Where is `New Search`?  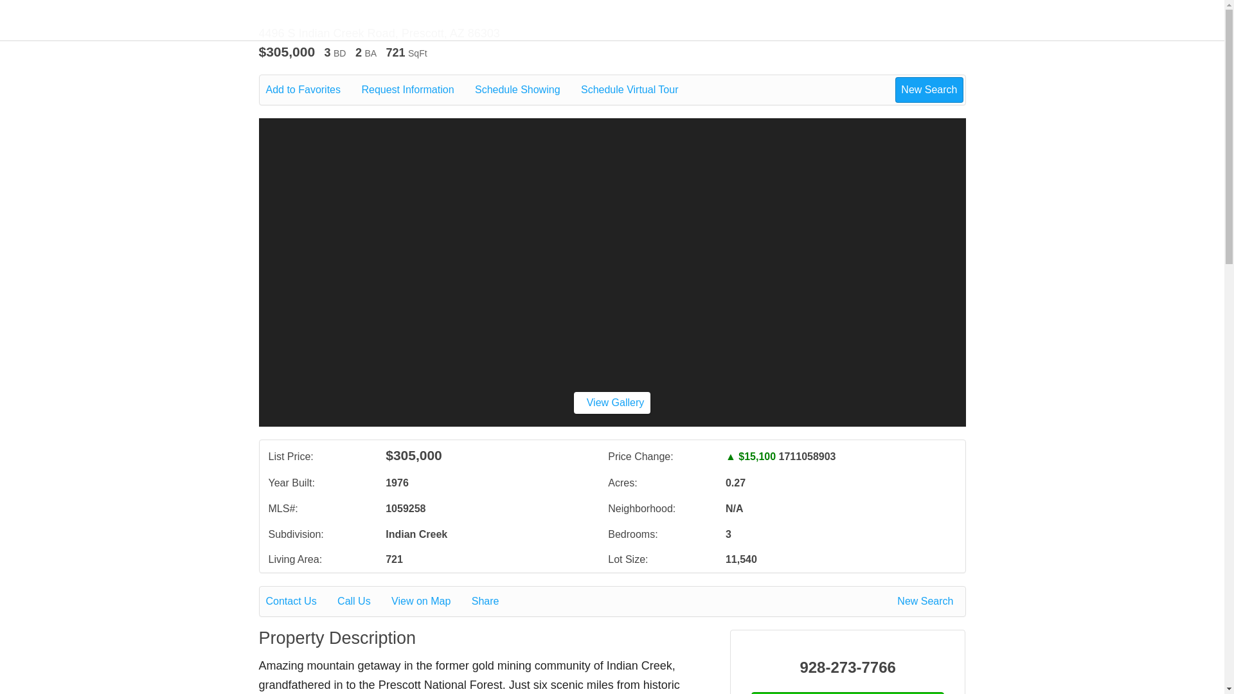
New Search is located at coordinates (927, 601).